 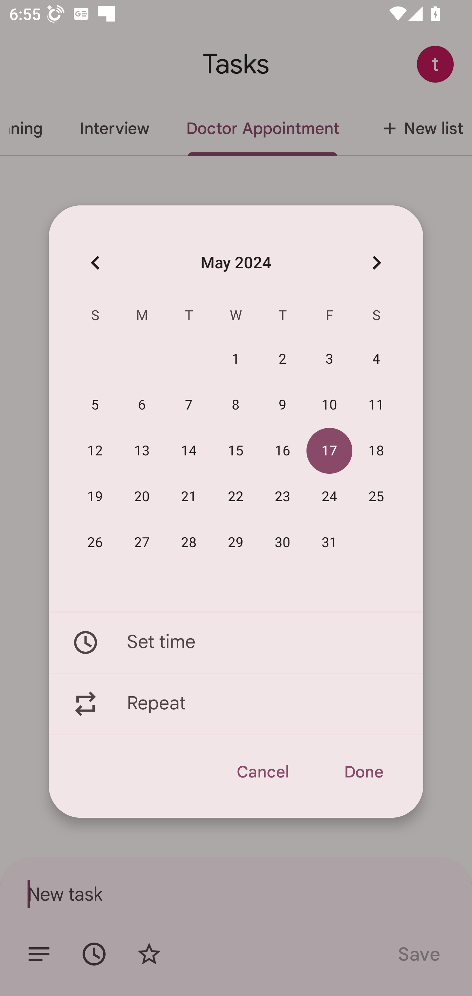 I want to click on 1 01 May 2024, so click(x=236, y=359).